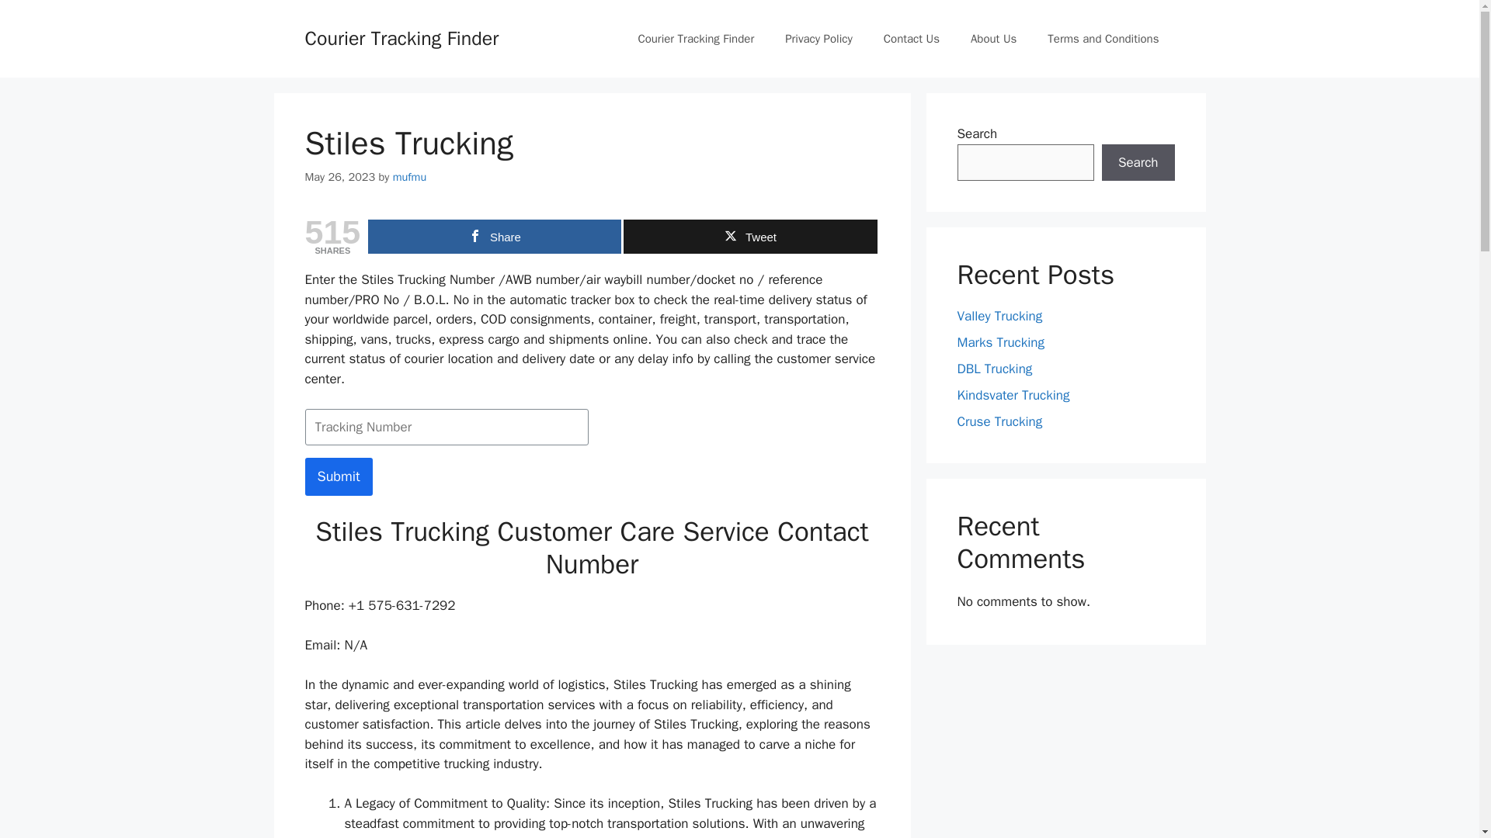 The width and height of the screenshot is (1491, 838). Describe the element at coordinates (1138, 163) in the screenshot. I see `Search` at that location.